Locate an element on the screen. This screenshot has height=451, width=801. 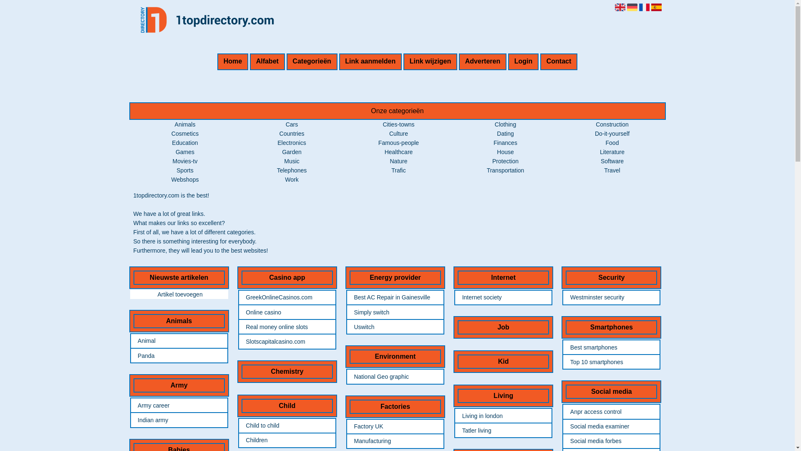
Movies-tv is located at coordinates (185, 161).